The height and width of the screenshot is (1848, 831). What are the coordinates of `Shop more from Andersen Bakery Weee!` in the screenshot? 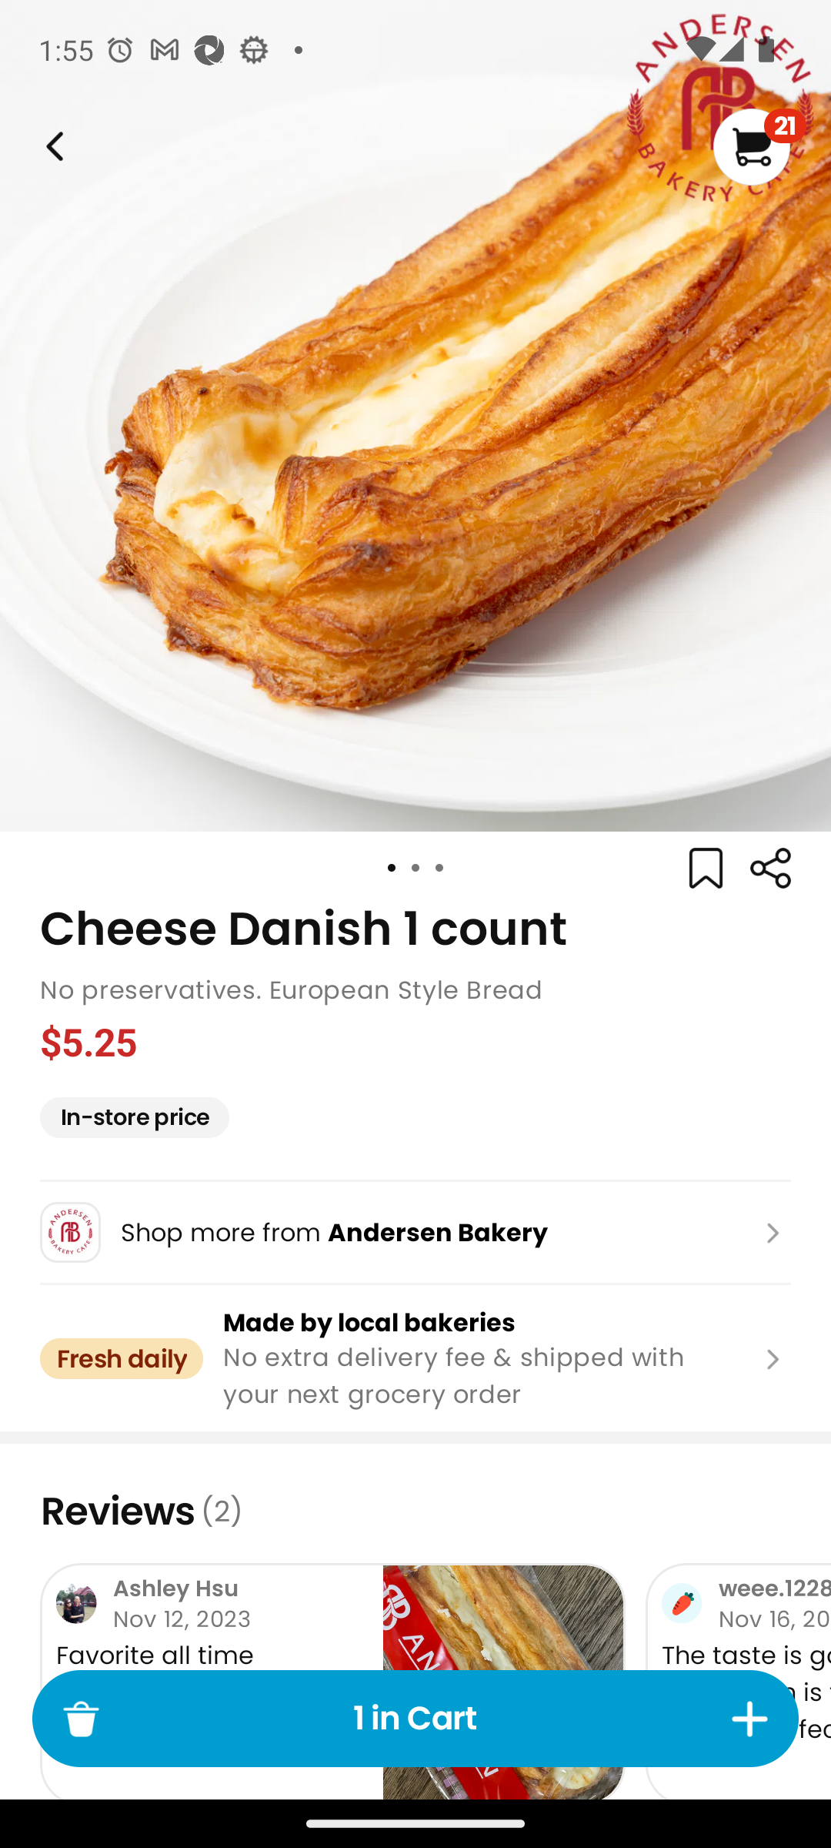 It's located at (415, 1232).